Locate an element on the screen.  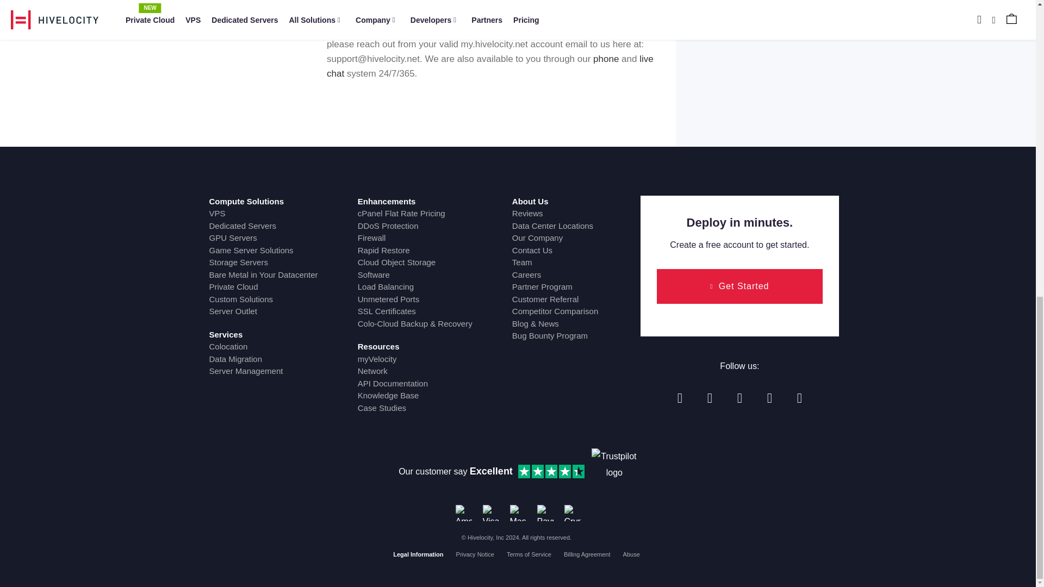
Hivelocity on Facebook is located at coordinates (680, 398).